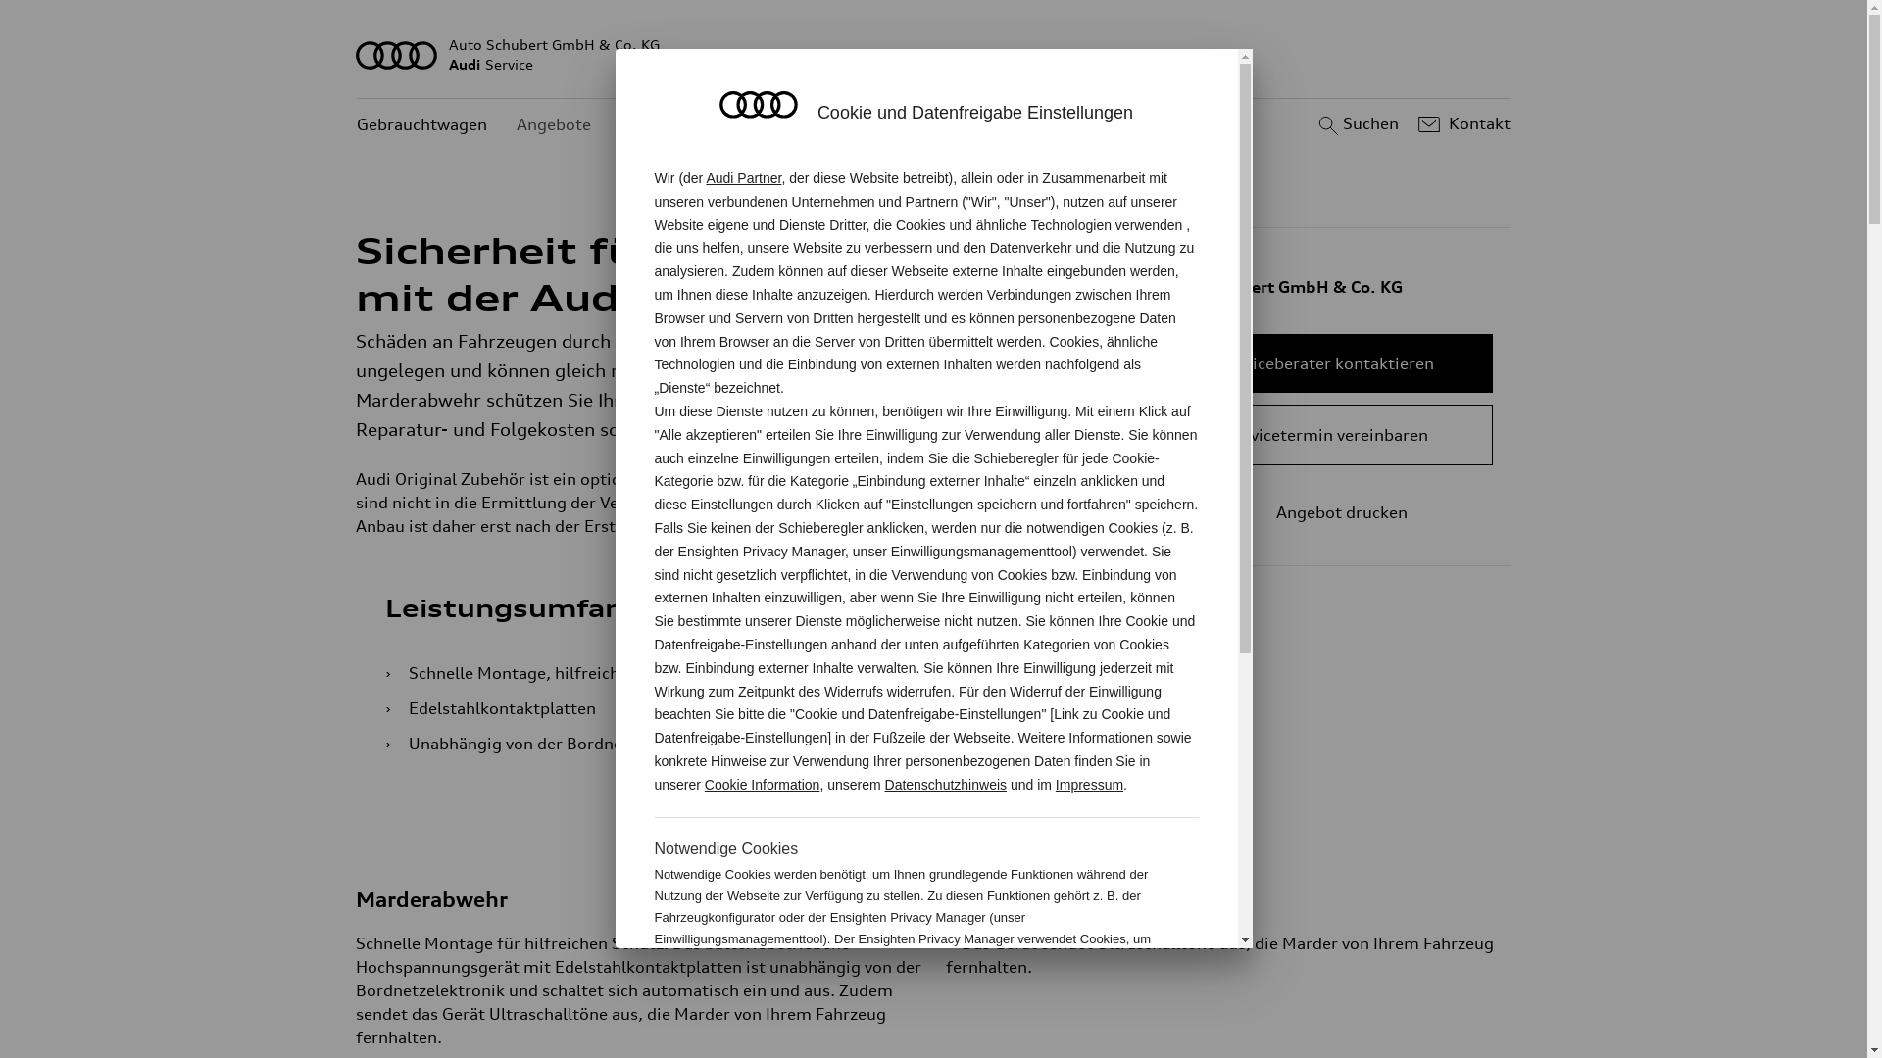 This screenshot has height=1058, width=1882. What do you see at coordinates (1357, 124) in the screenshot?
I see `Suchen` at bounding box center [1357, 124].